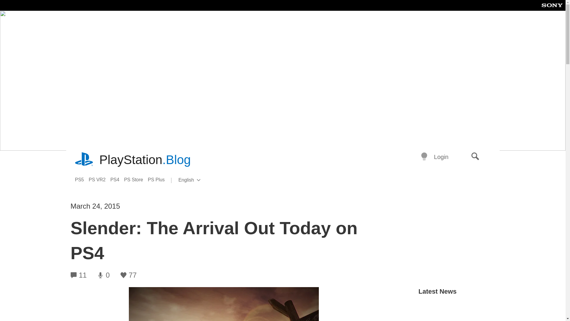  What do you see at coordinates (136, 180) in the screenshot?
I see `PS Store` at bounding box center [136, 180].